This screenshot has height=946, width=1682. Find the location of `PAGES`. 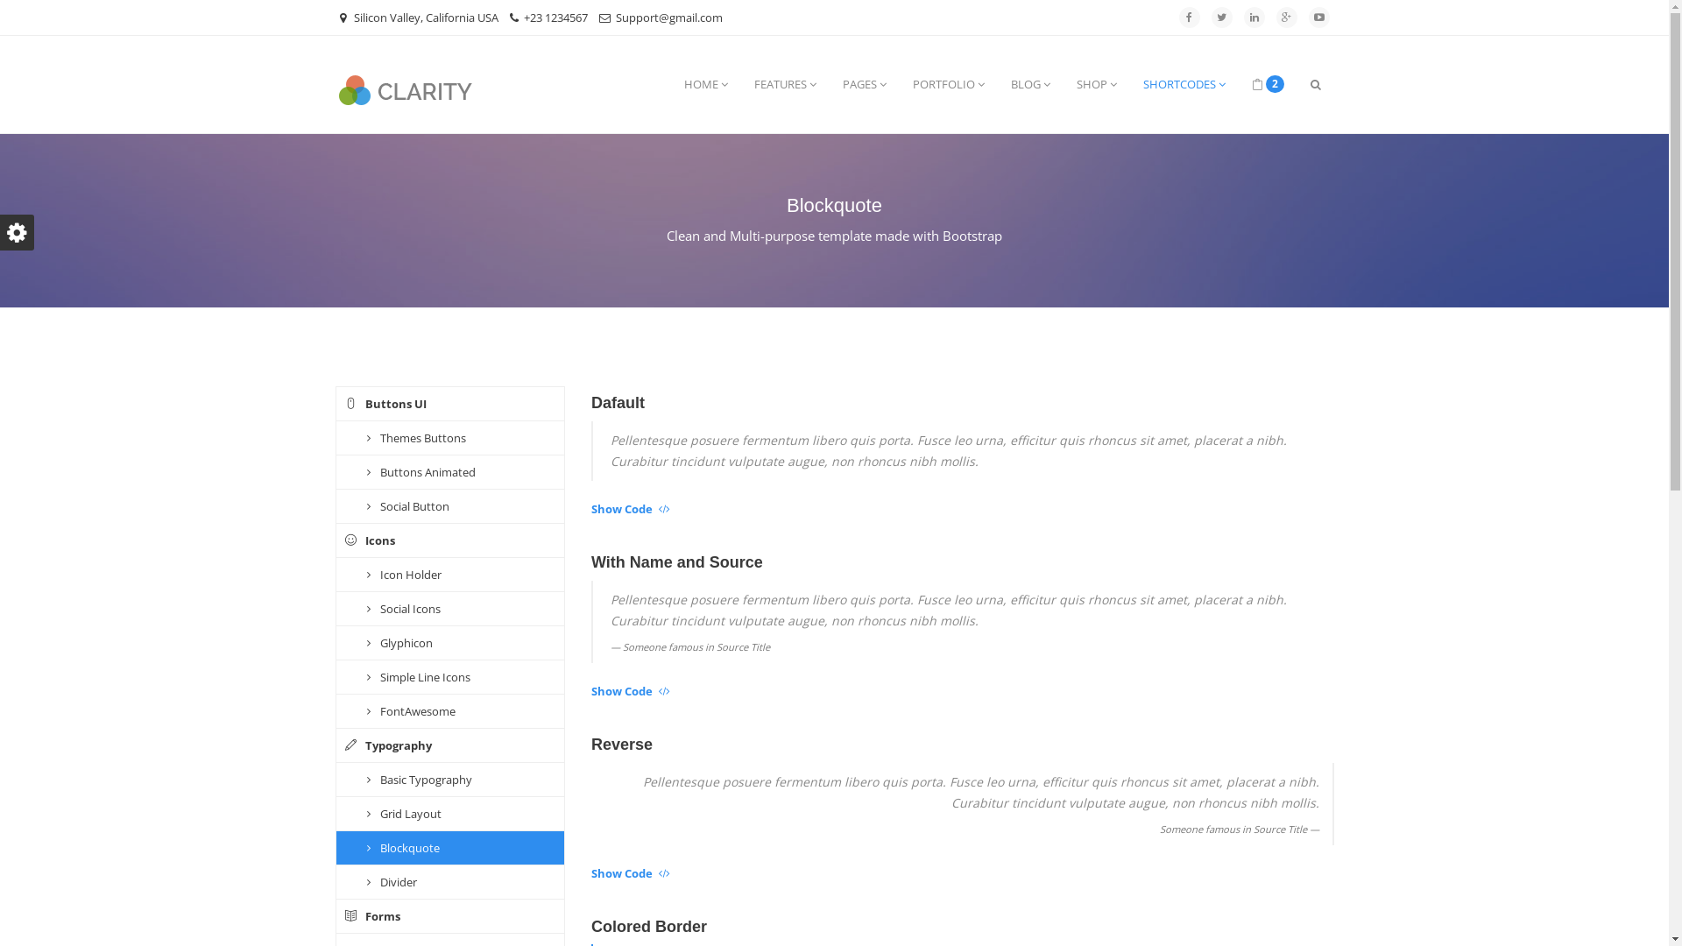

PAGES is located at coordinates (864, 84).